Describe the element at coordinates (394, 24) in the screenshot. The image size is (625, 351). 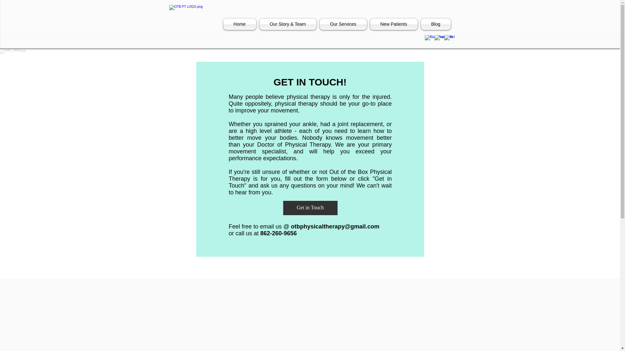
I see `New Patients` at that location.